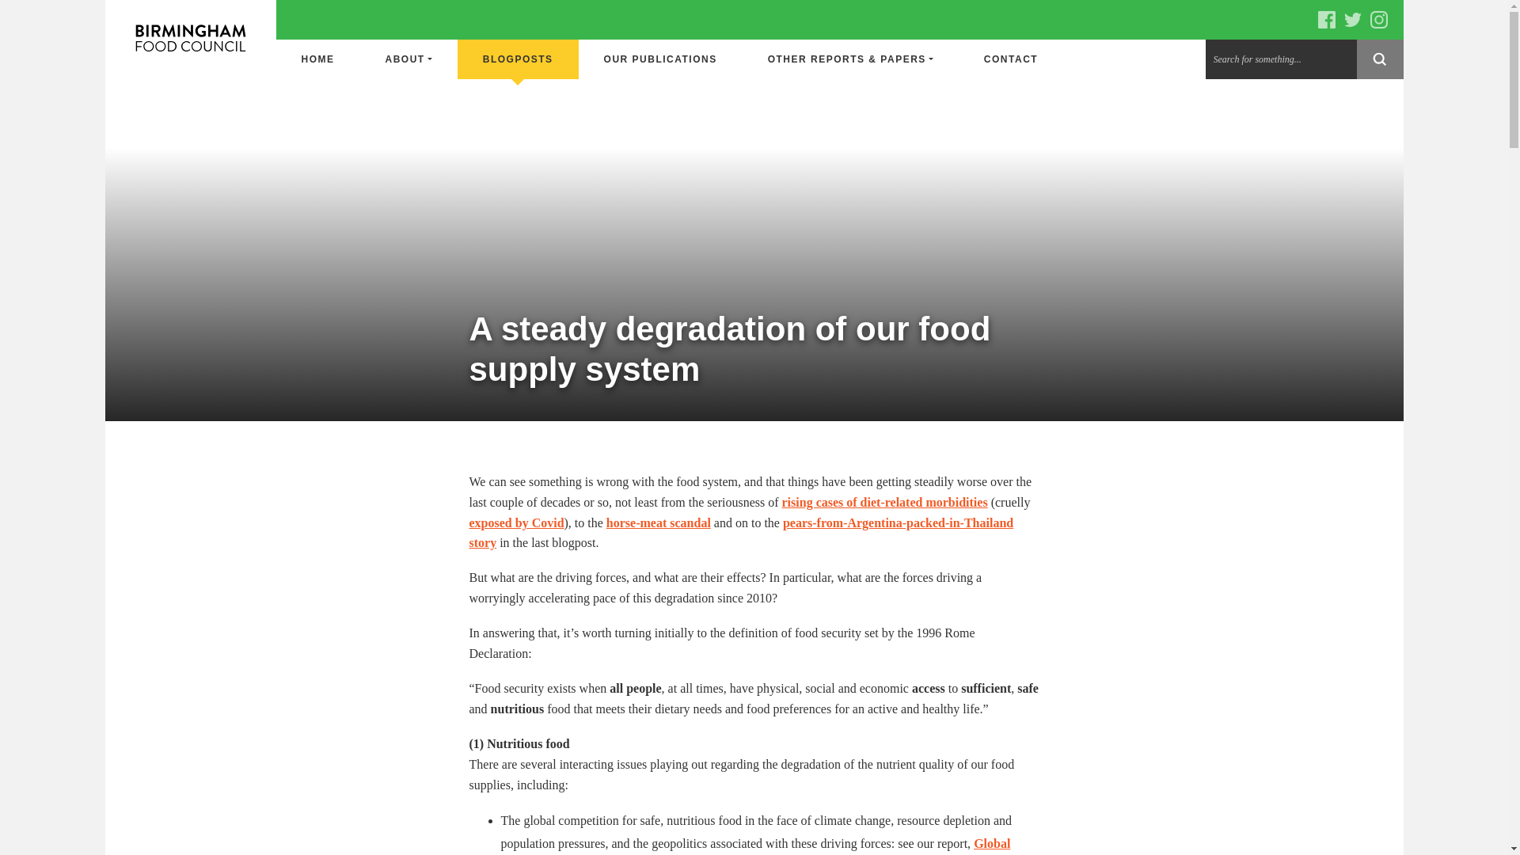 This screenshot has height=855, width=1520. I want to click on ABOUT, so click(408, 59).